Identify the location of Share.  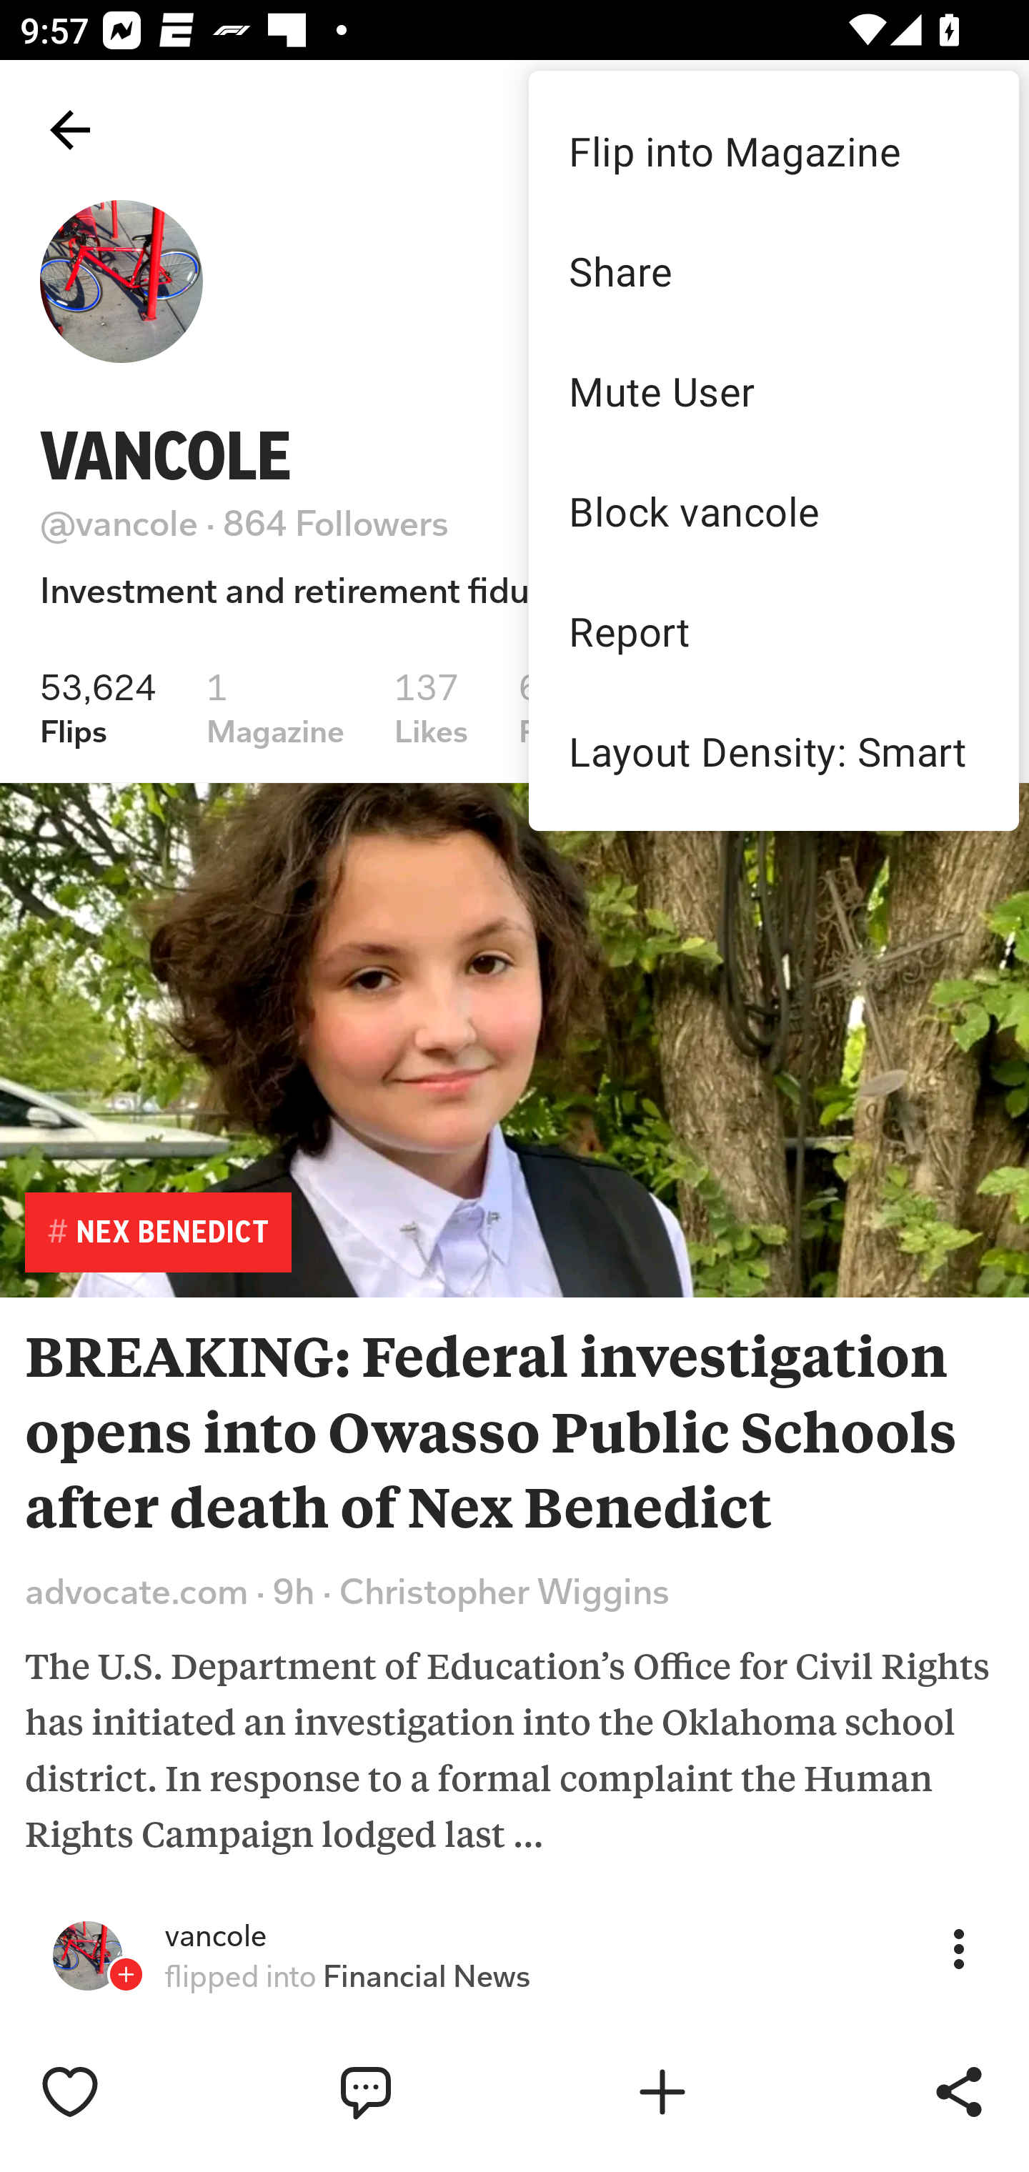
(773, 270).